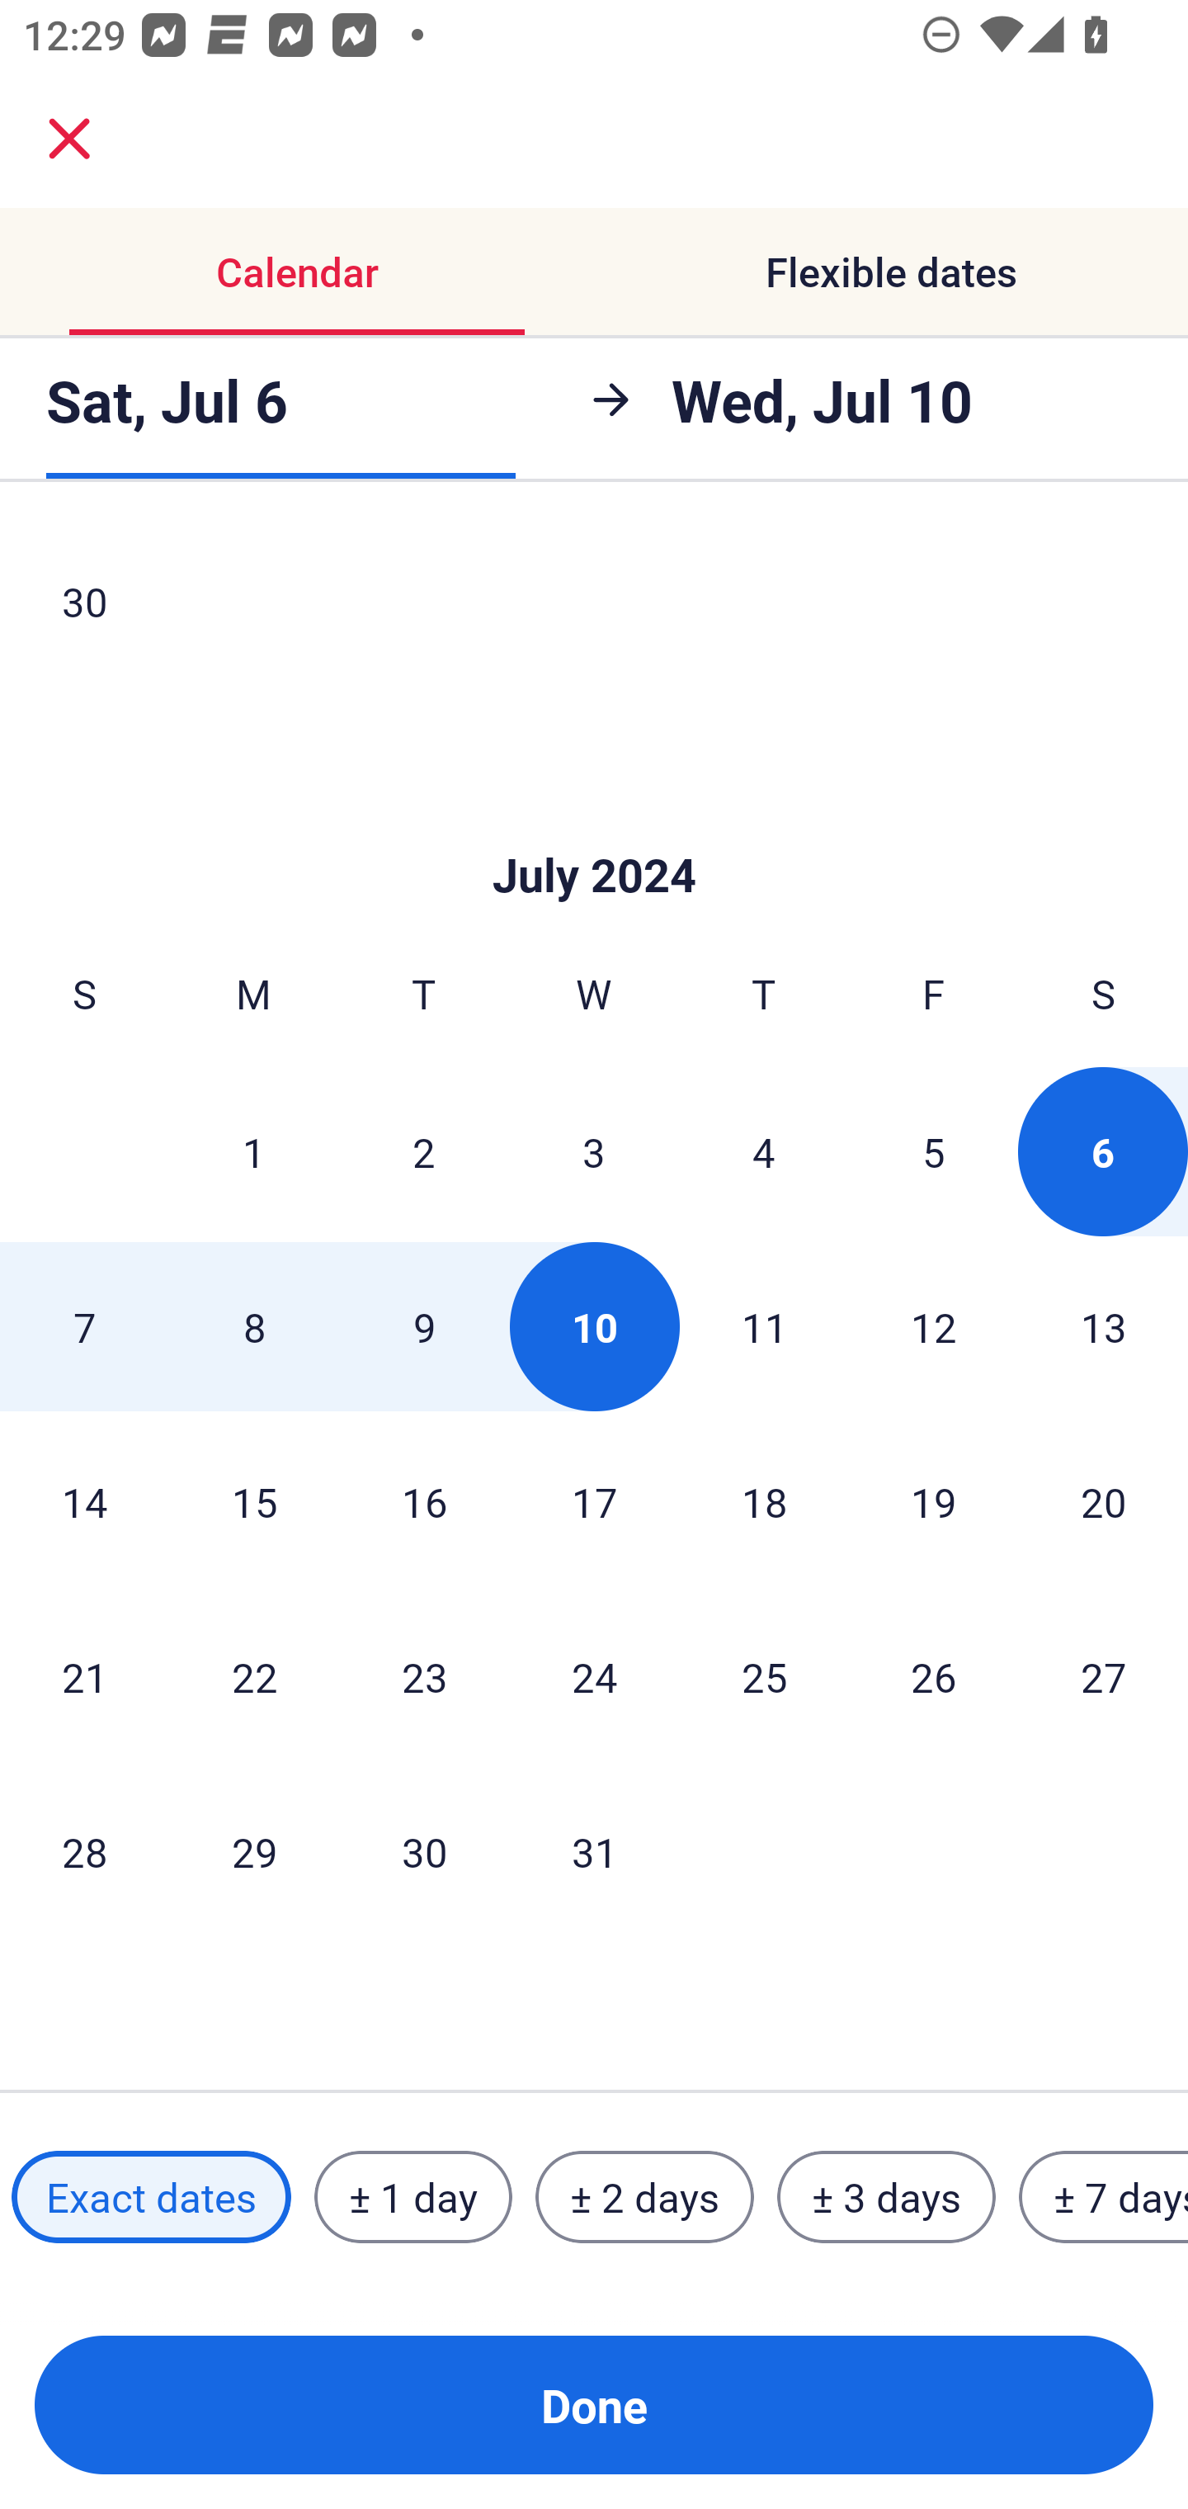 This screenshot has height=2509, width=1188. I want to click on ± 2 days, so click(645, 2196).